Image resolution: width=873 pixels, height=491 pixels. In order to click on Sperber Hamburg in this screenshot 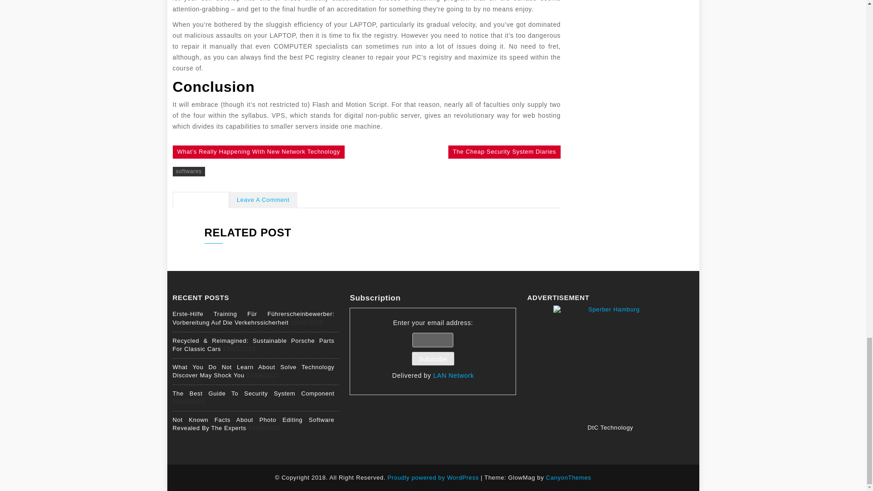, I will do `click(610, 362)`.